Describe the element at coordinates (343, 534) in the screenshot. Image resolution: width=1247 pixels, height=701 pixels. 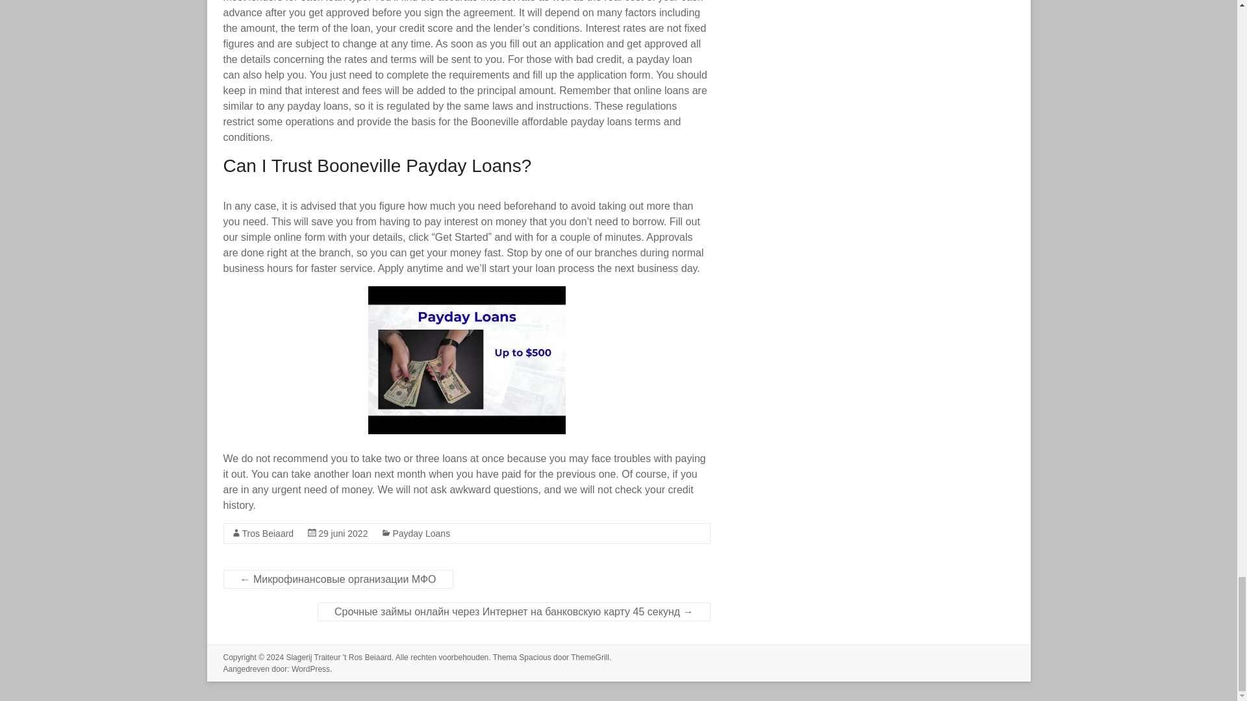
I see `13:15` at that location.